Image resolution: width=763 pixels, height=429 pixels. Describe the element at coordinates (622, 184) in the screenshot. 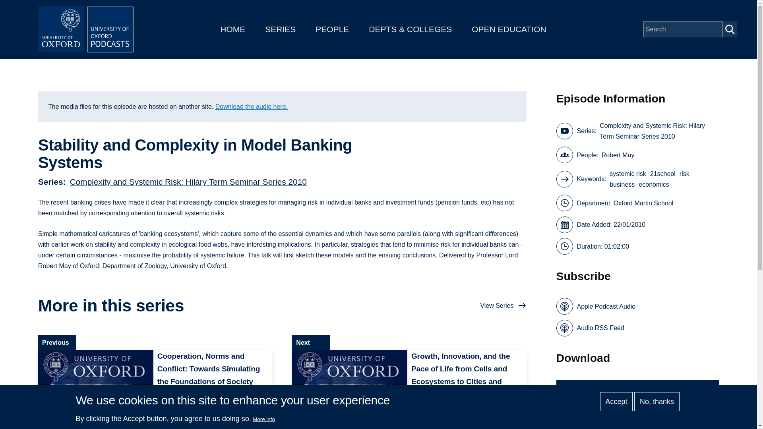

I see `business` at that location.